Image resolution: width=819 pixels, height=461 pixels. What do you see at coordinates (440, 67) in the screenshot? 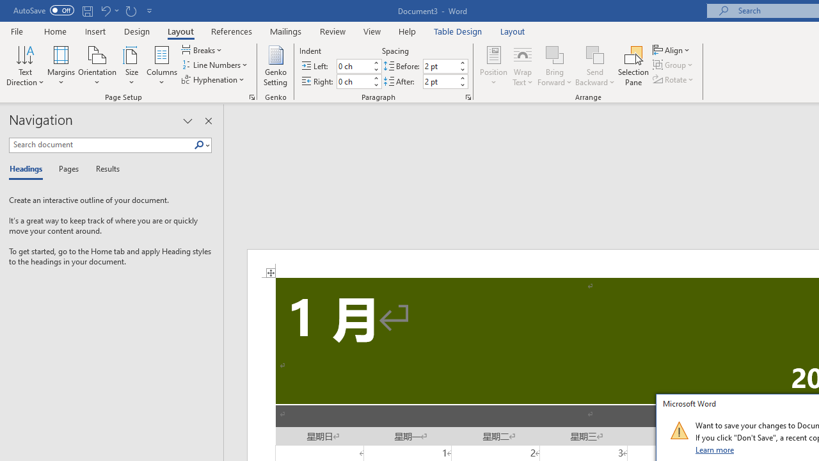
I see `Spacing Before` at bounding box center [440, 67].